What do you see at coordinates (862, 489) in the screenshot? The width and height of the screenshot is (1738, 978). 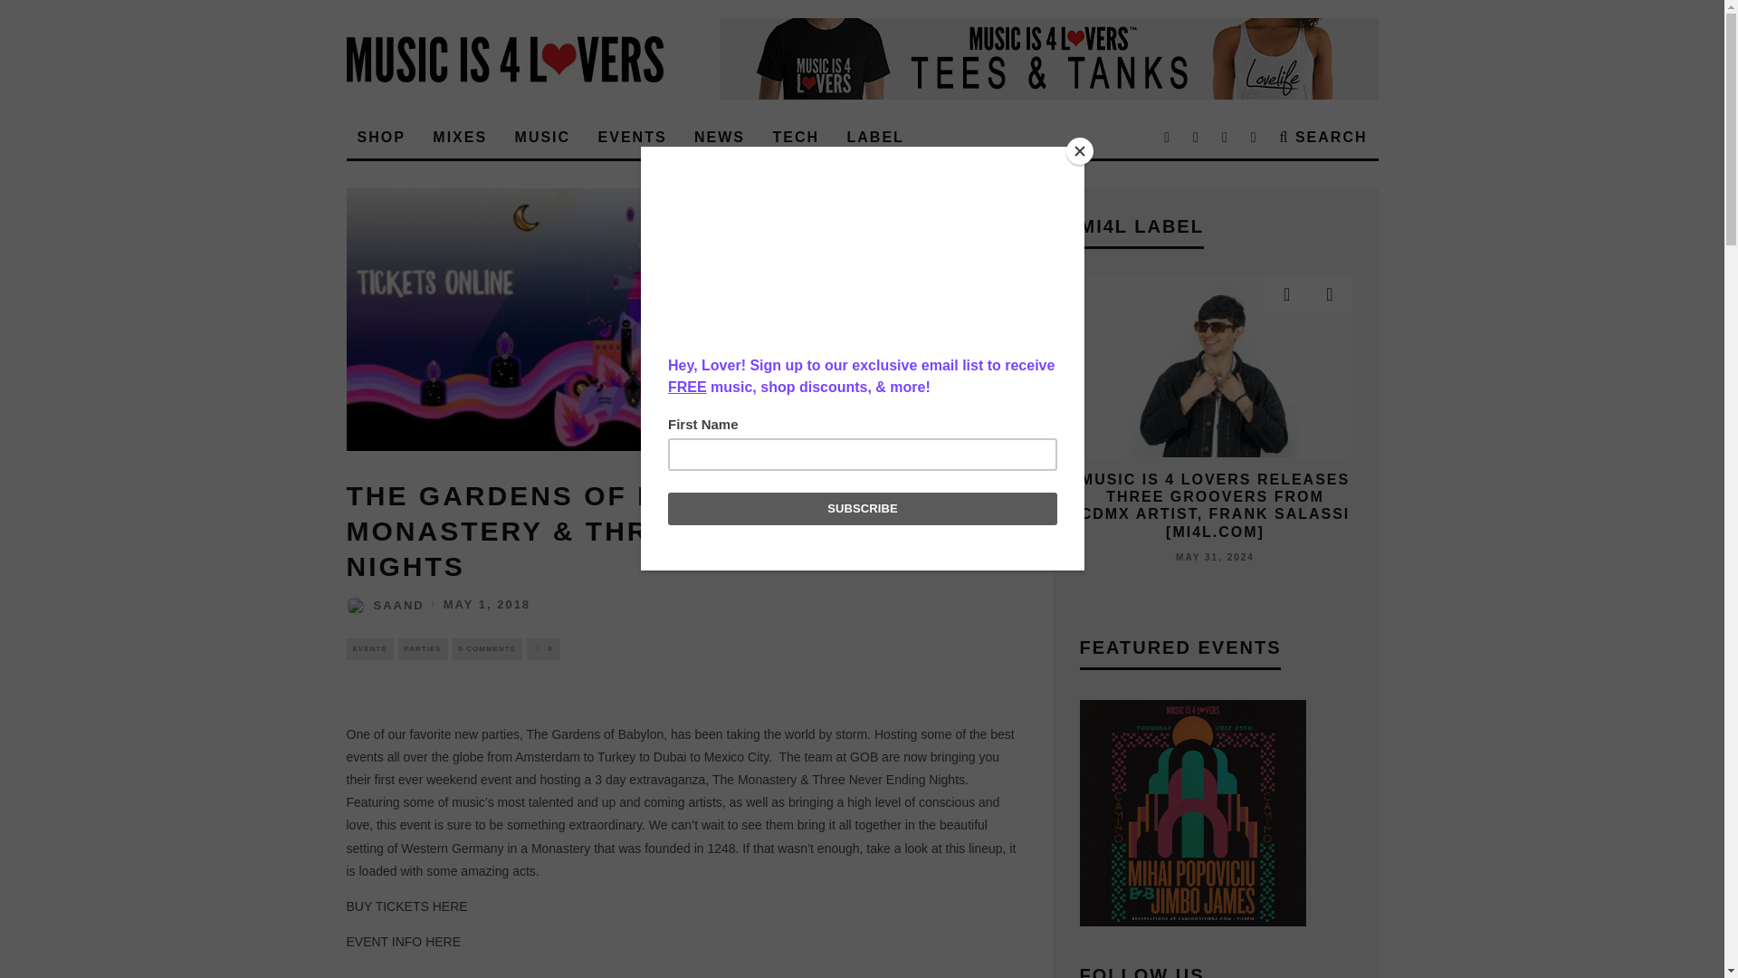 I see `Log In` at bounding box center [862, 489].